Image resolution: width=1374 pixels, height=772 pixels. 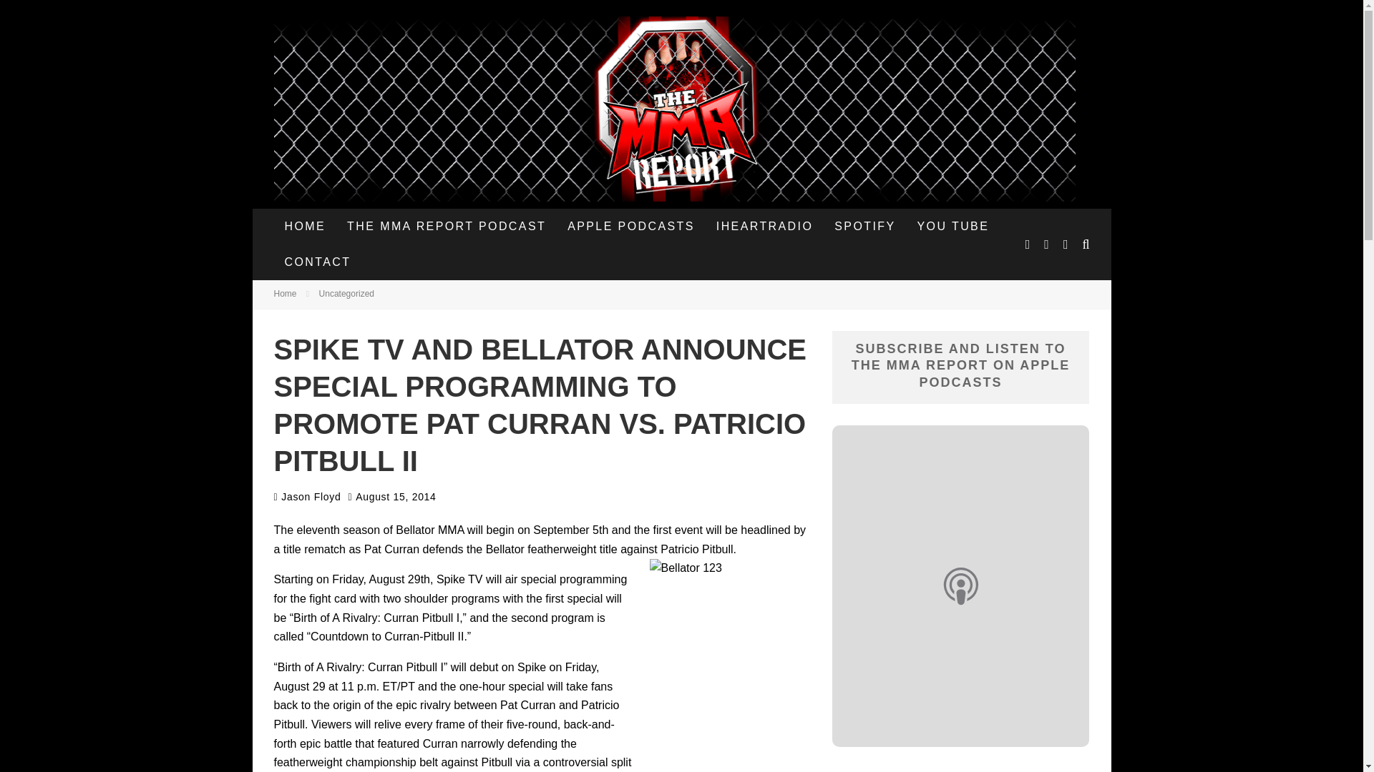 I want to click on CONTACT, so click(x=317, y=262).